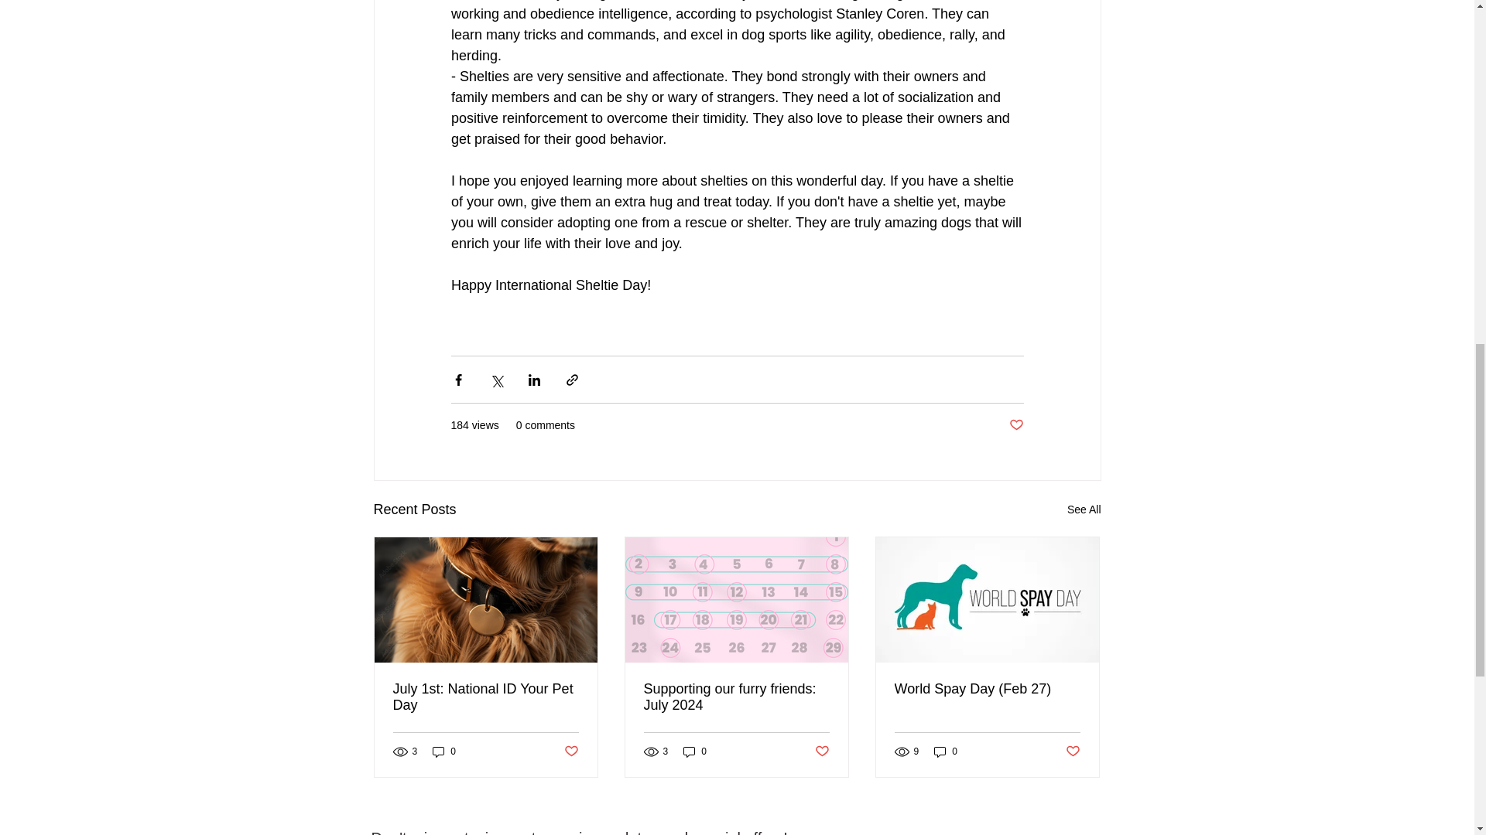 This screenshot has width=1486, height=835. I want to click on See All, so click(1084, 509).